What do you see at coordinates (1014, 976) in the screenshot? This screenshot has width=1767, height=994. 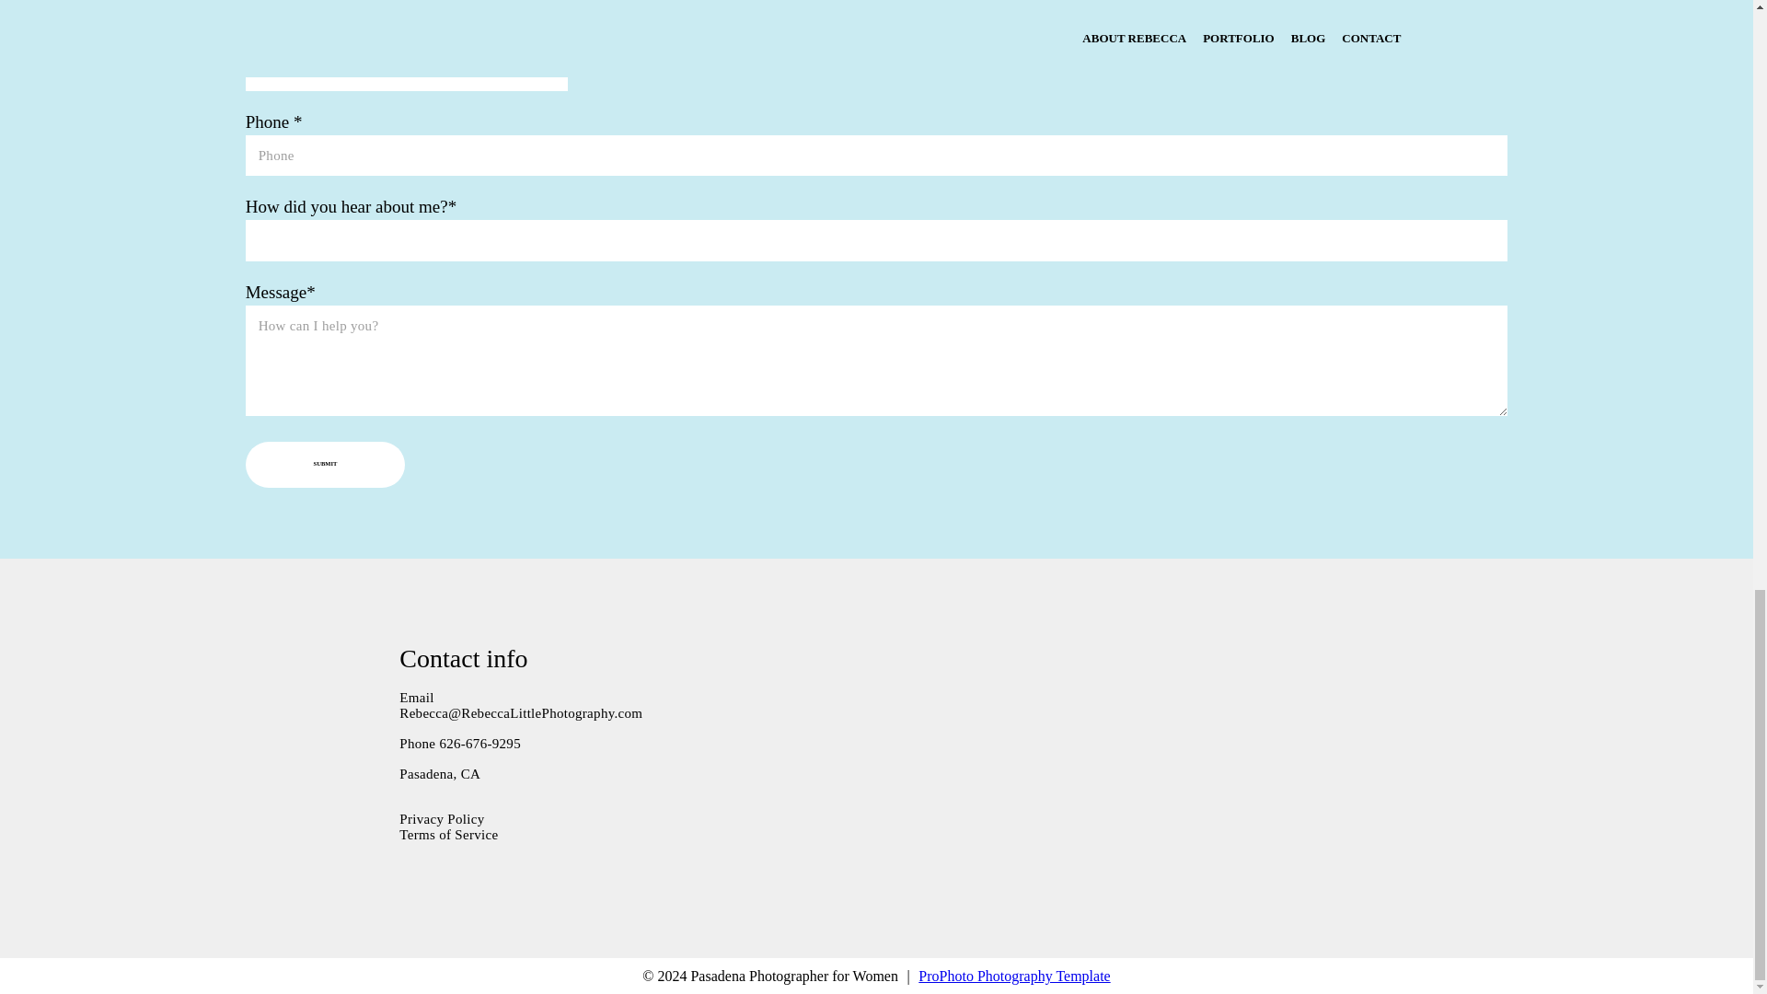 I see `ProPhoto Photography Template` at bounding box center [1014, 976].